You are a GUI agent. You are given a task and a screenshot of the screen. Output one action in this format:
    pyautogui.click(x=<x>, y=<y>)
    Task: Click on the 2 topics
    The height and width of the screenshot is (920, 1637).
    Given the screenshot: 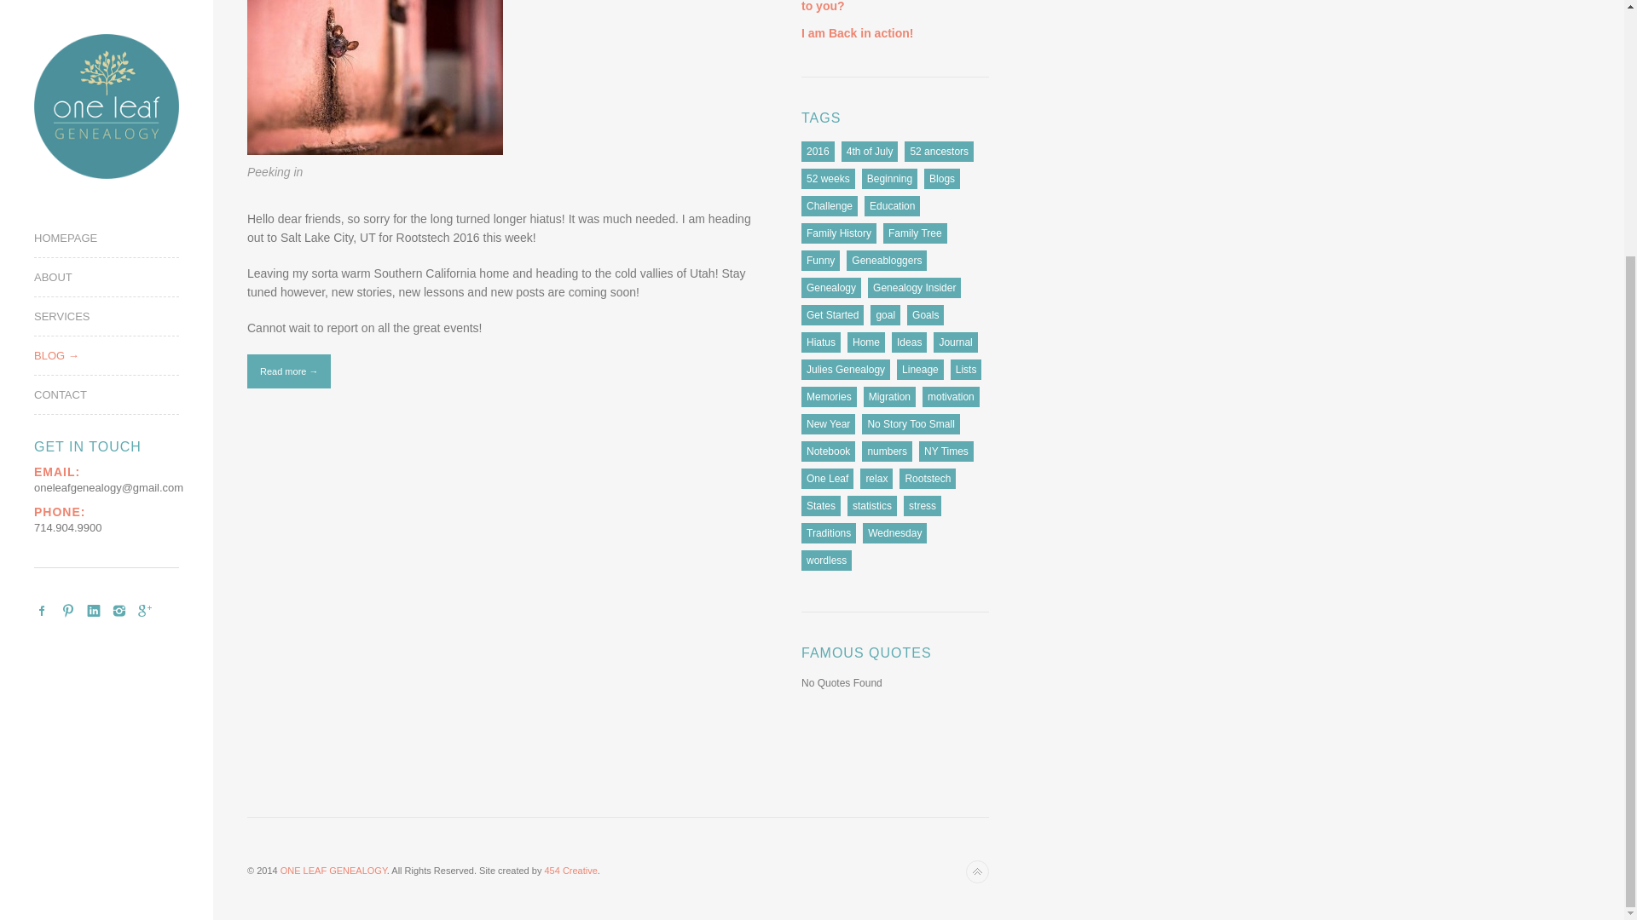 What is the action you would take?
    pyautogui.click(x=830, y=206)
    